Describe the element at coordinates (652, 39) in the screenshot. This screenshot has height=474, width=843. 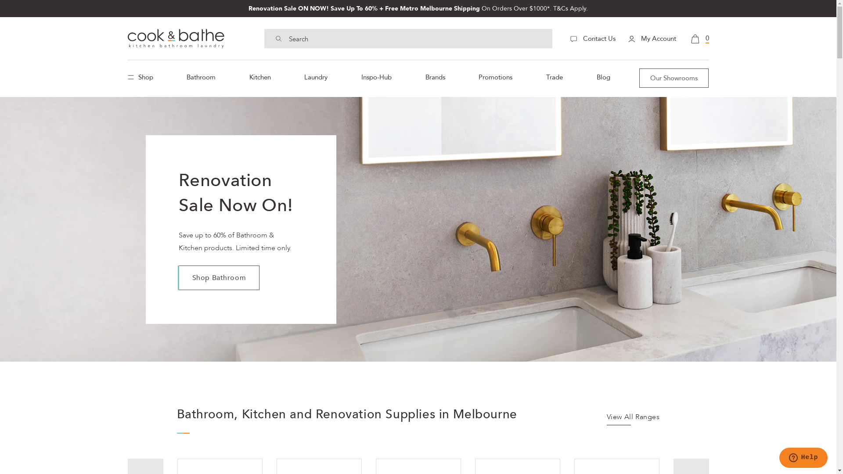
I see `My Account` at that location.